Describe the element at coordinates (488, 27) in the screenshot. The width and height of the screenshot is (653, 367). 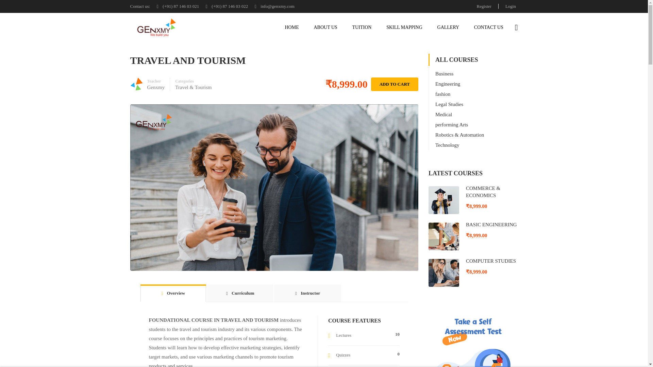
I see `CONTACT US` at that location.